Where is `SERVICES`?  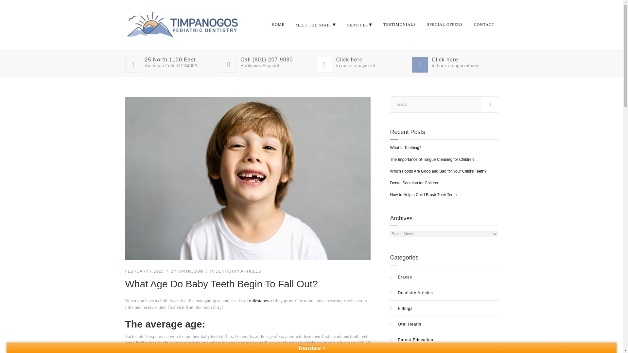 SERVICES is located at coordinates (359, 24).